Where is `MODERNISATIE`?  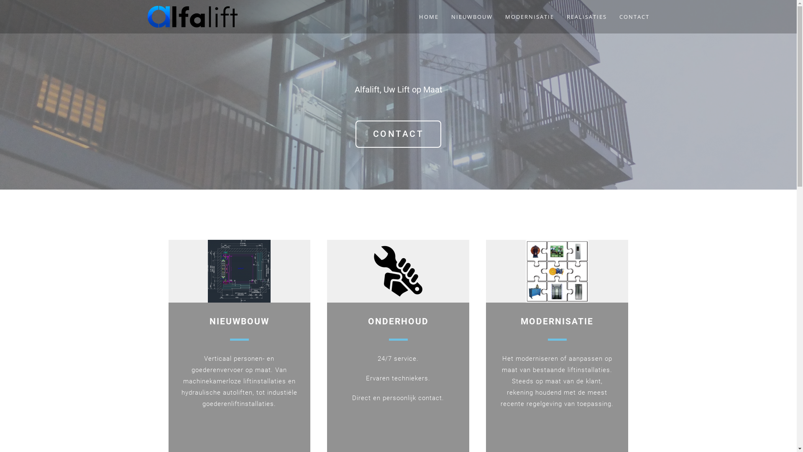 MODERNISATIE is located at coordinates (529, 17).